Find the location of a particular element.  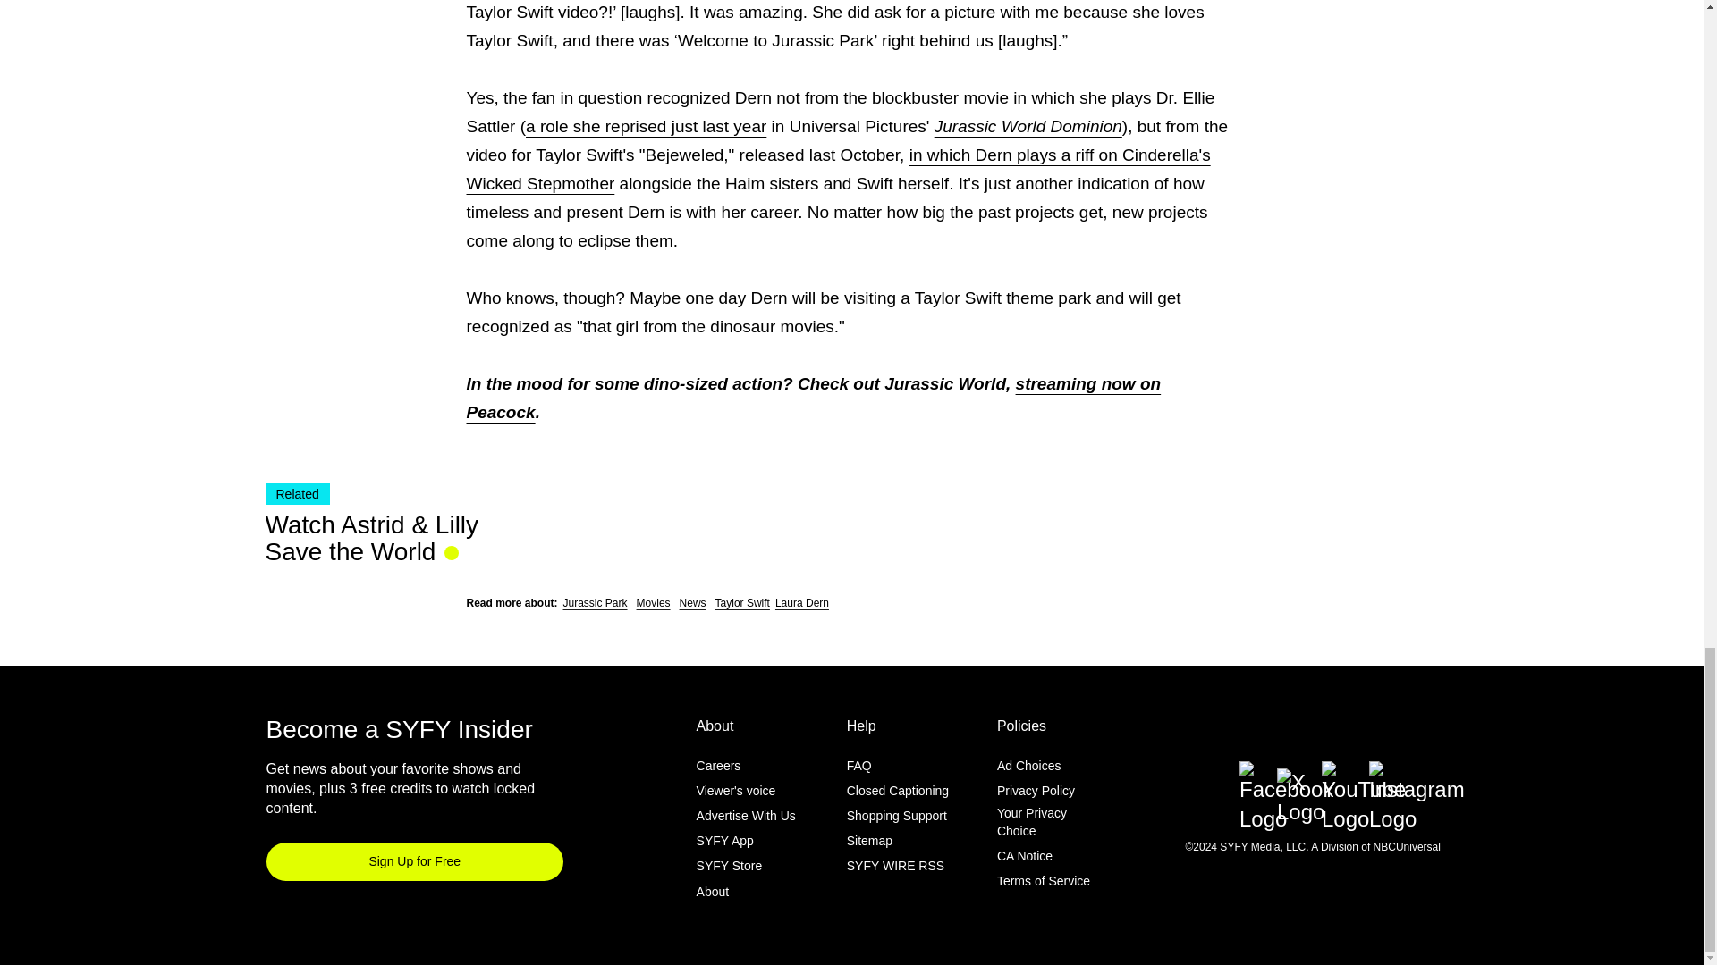

Movies is located at coordinates (654, 602).